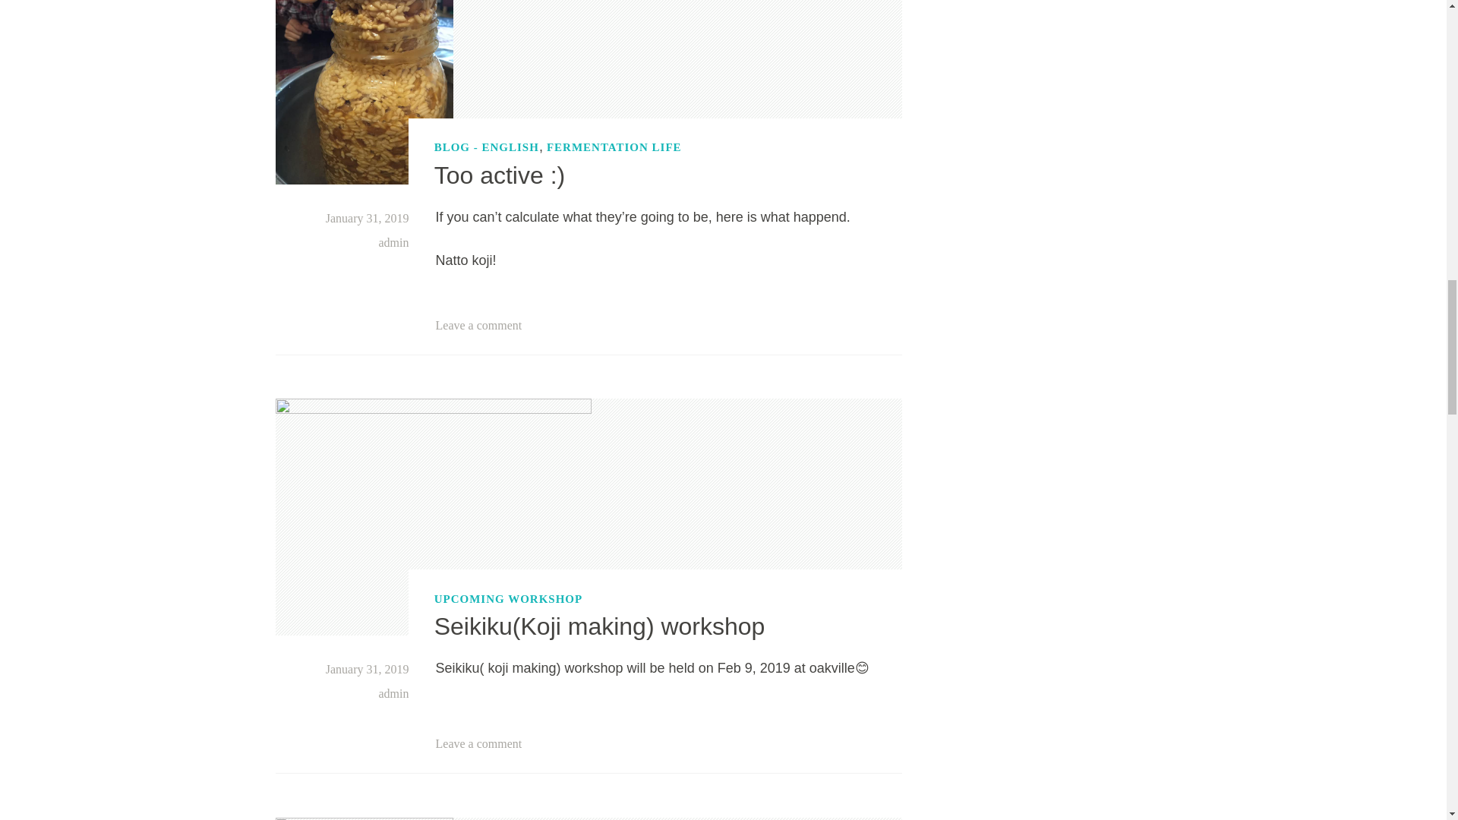 The height and width of the screenshot is (820, 1458). I want to click on admin, so click(393, 243).